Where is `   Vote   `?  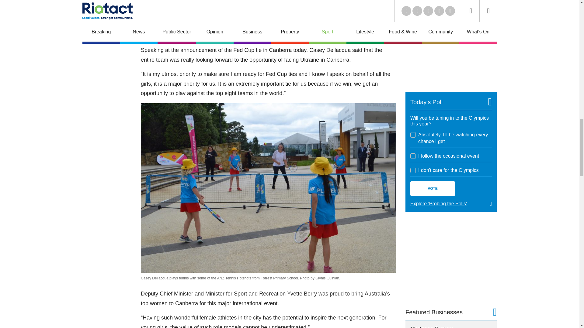    Vote    is located at coordinates (433, 188).